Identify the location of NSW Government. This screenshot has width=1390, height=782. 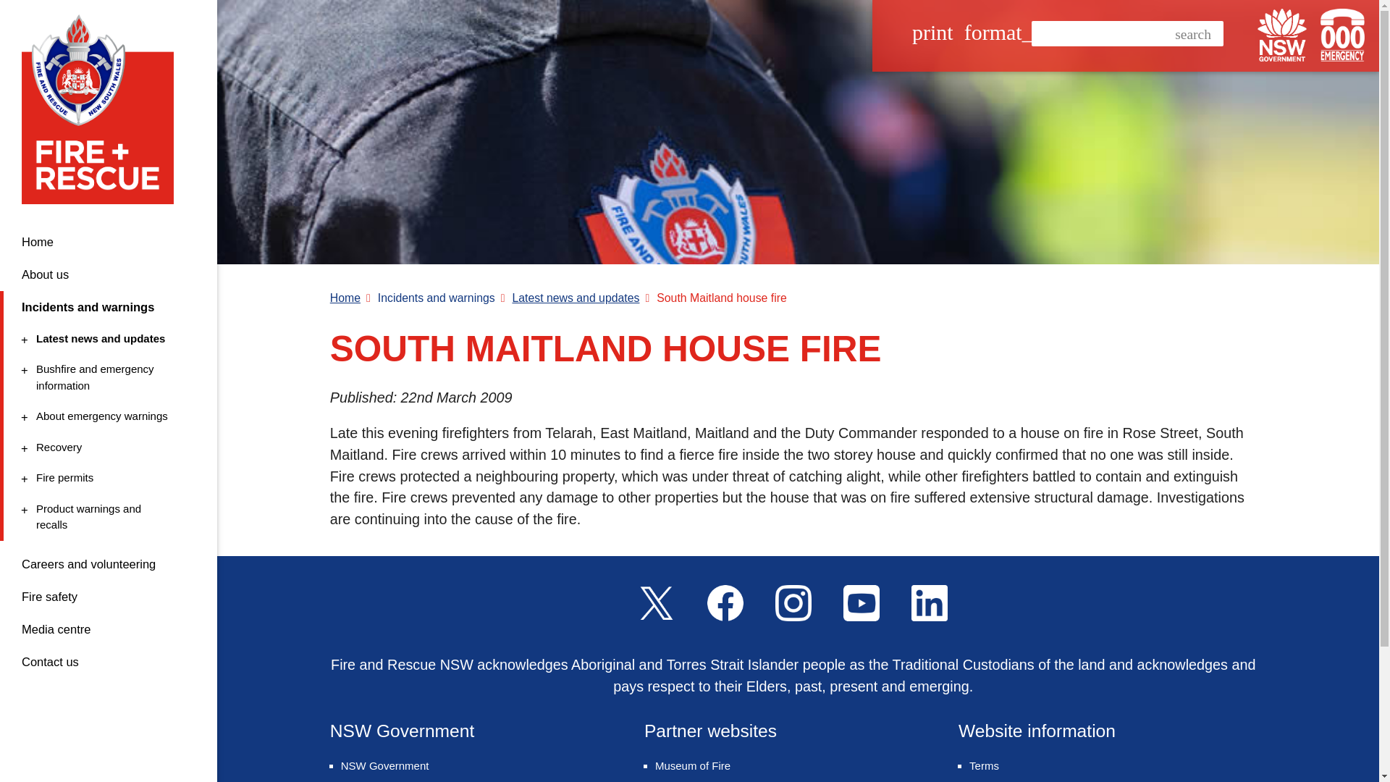
(106, 377).